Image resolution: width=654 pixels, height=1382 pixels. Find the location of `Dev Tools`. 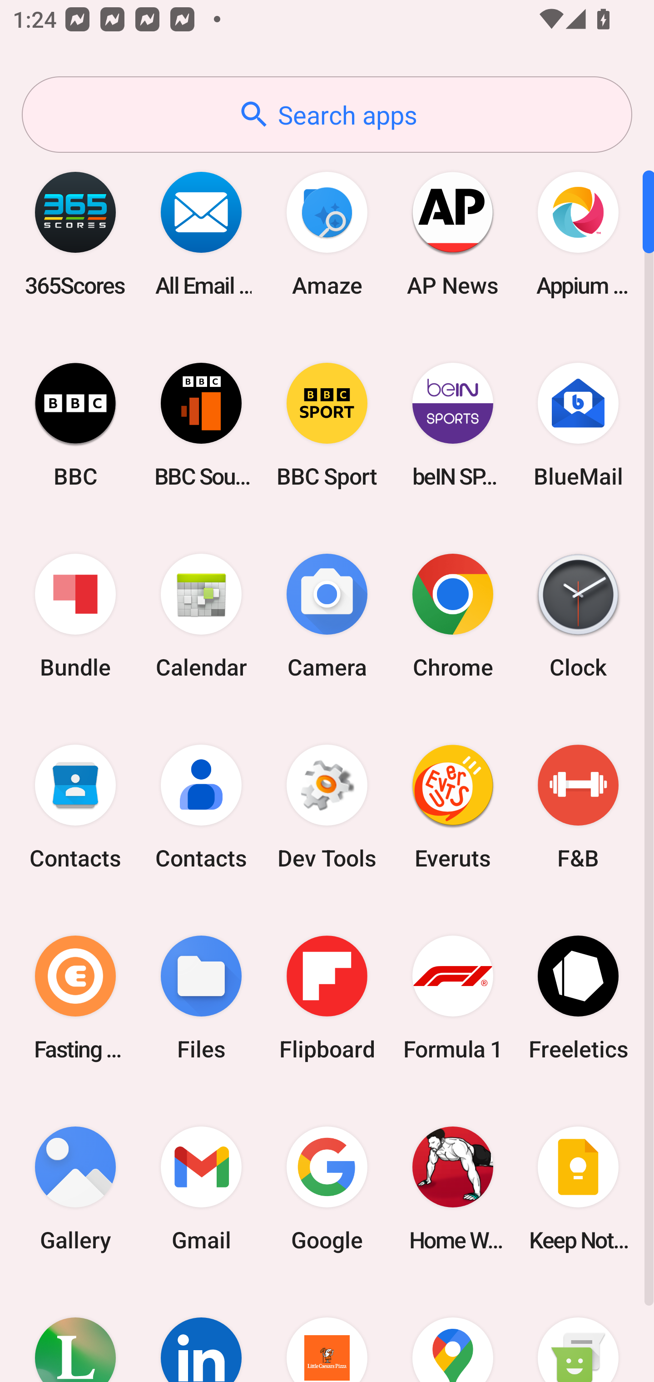

Dev Tools is located at coordinates (327, 807).